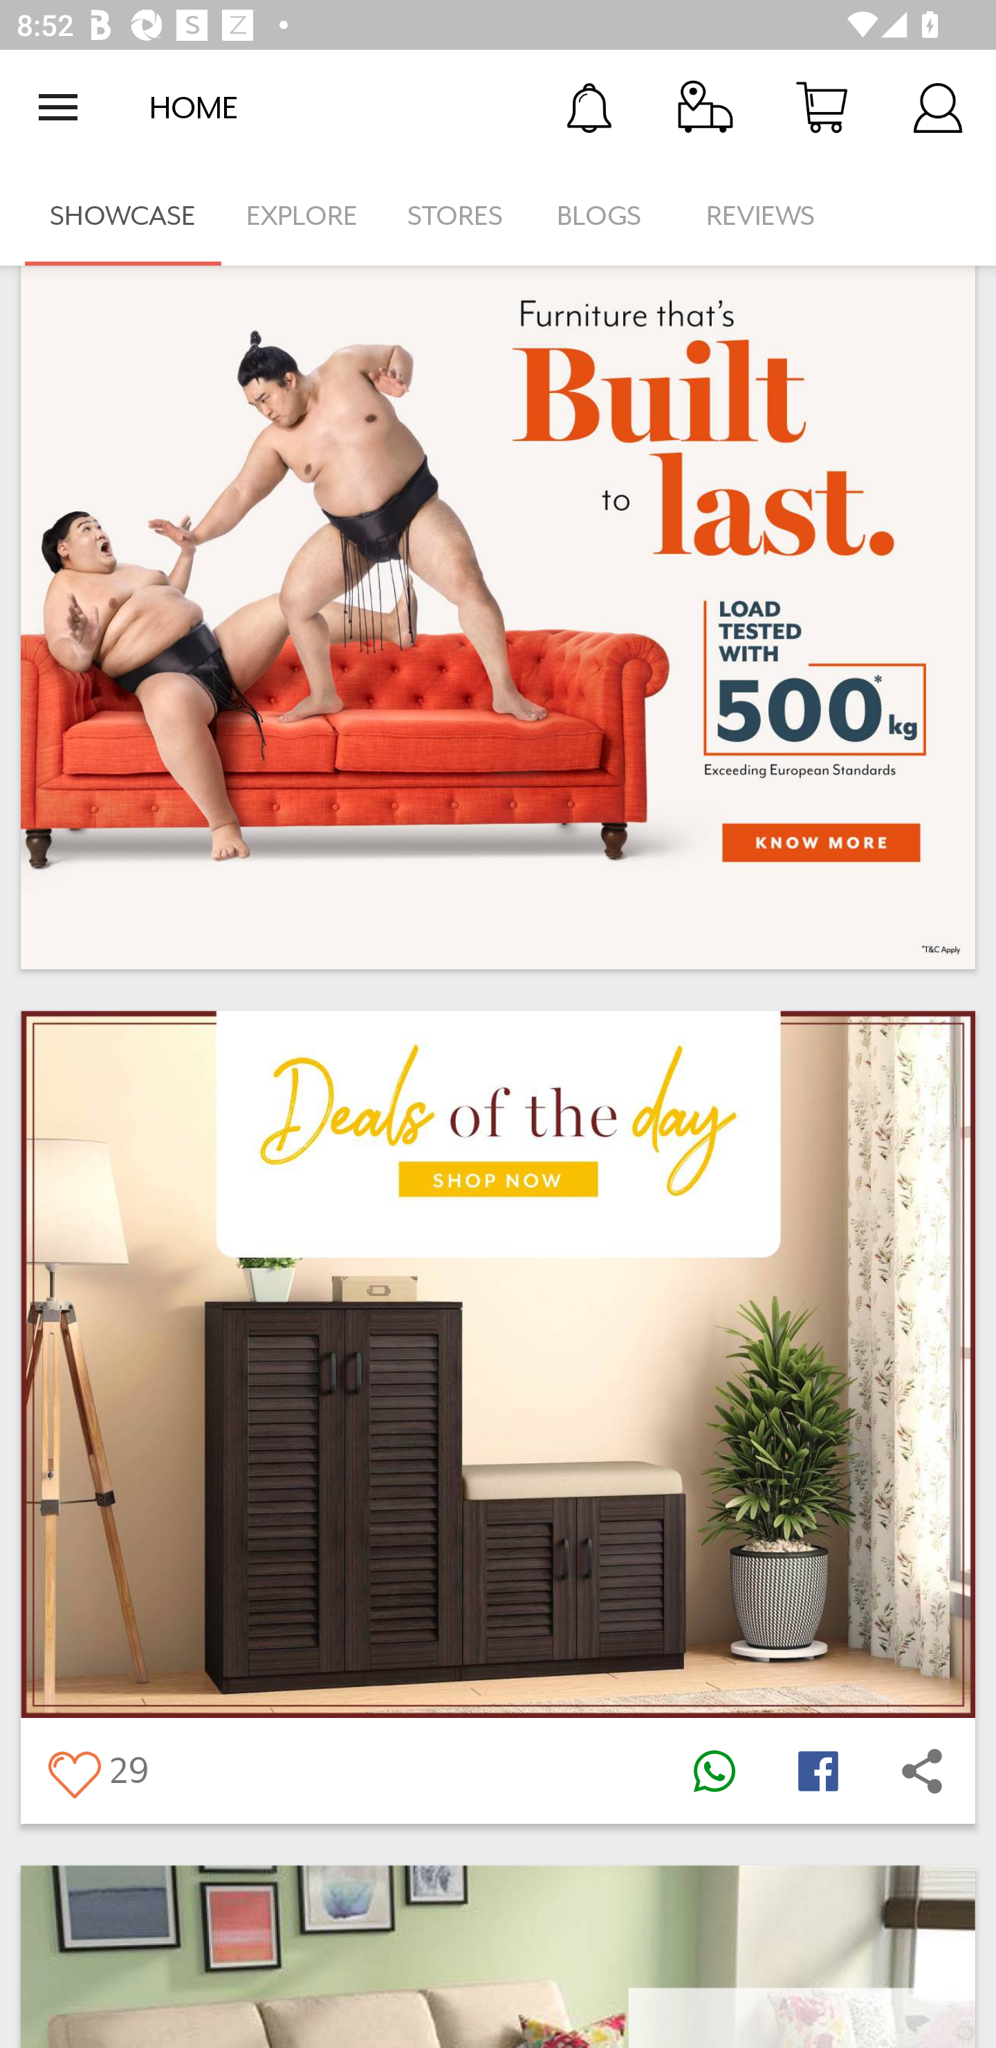  Describe the element at coordinates (938, 107) in the screenshot. I see `Account Details` at that location.